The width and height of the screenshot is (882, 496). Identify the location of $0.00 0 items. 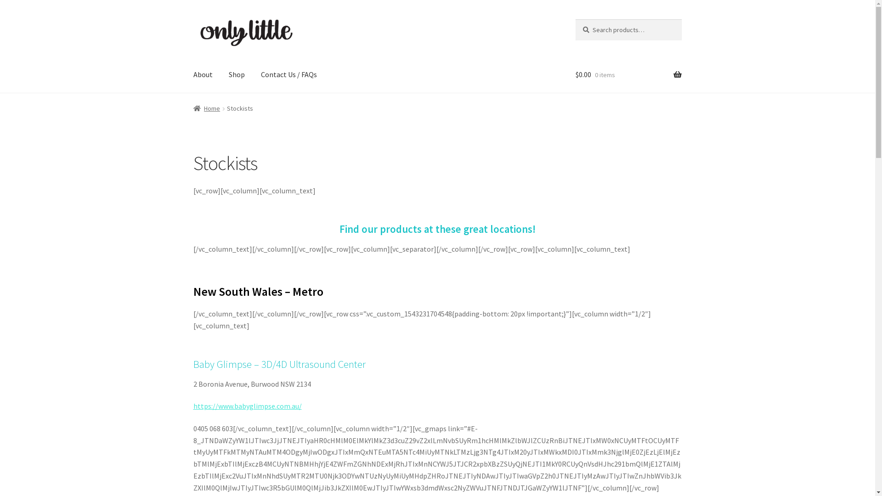
(628, 75).